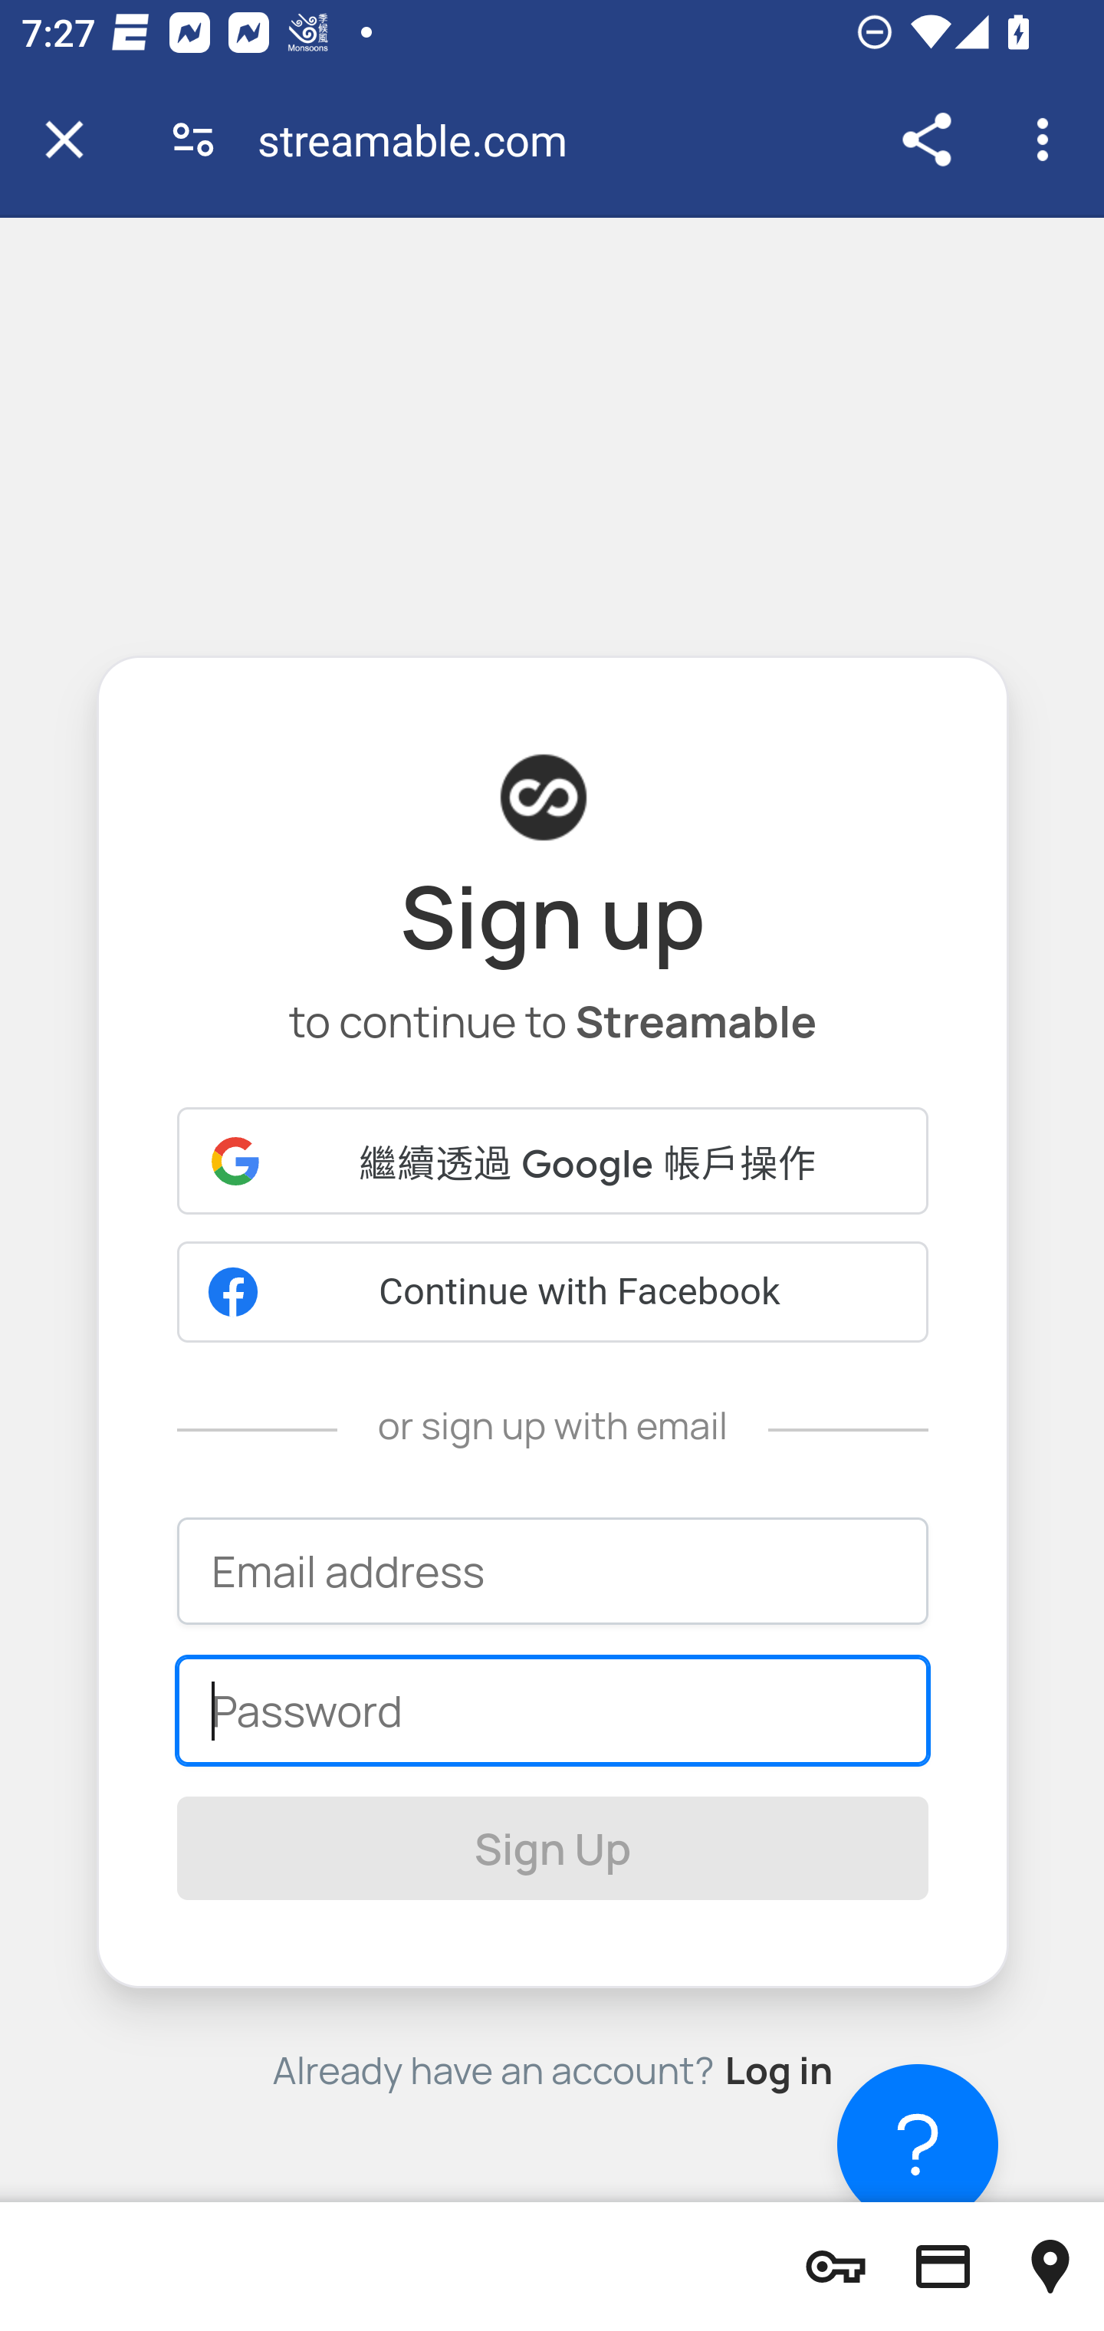 The height and width of the screenshot is (2331, 1104). Describe the element at coordinates (554, 1293) in the screenshot. I see `Continue with Facebook` at that location.